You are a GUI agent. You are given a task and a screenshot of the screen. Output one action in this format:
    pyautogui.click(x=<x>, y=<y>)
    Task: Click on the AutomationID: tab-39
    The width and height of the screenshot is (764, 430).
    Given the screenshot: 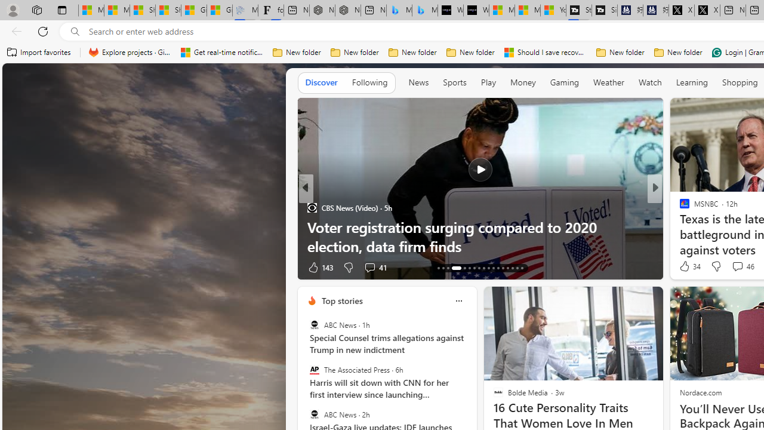 What is the action you would take?
    pyautogui.click(x=507, y=268)
    